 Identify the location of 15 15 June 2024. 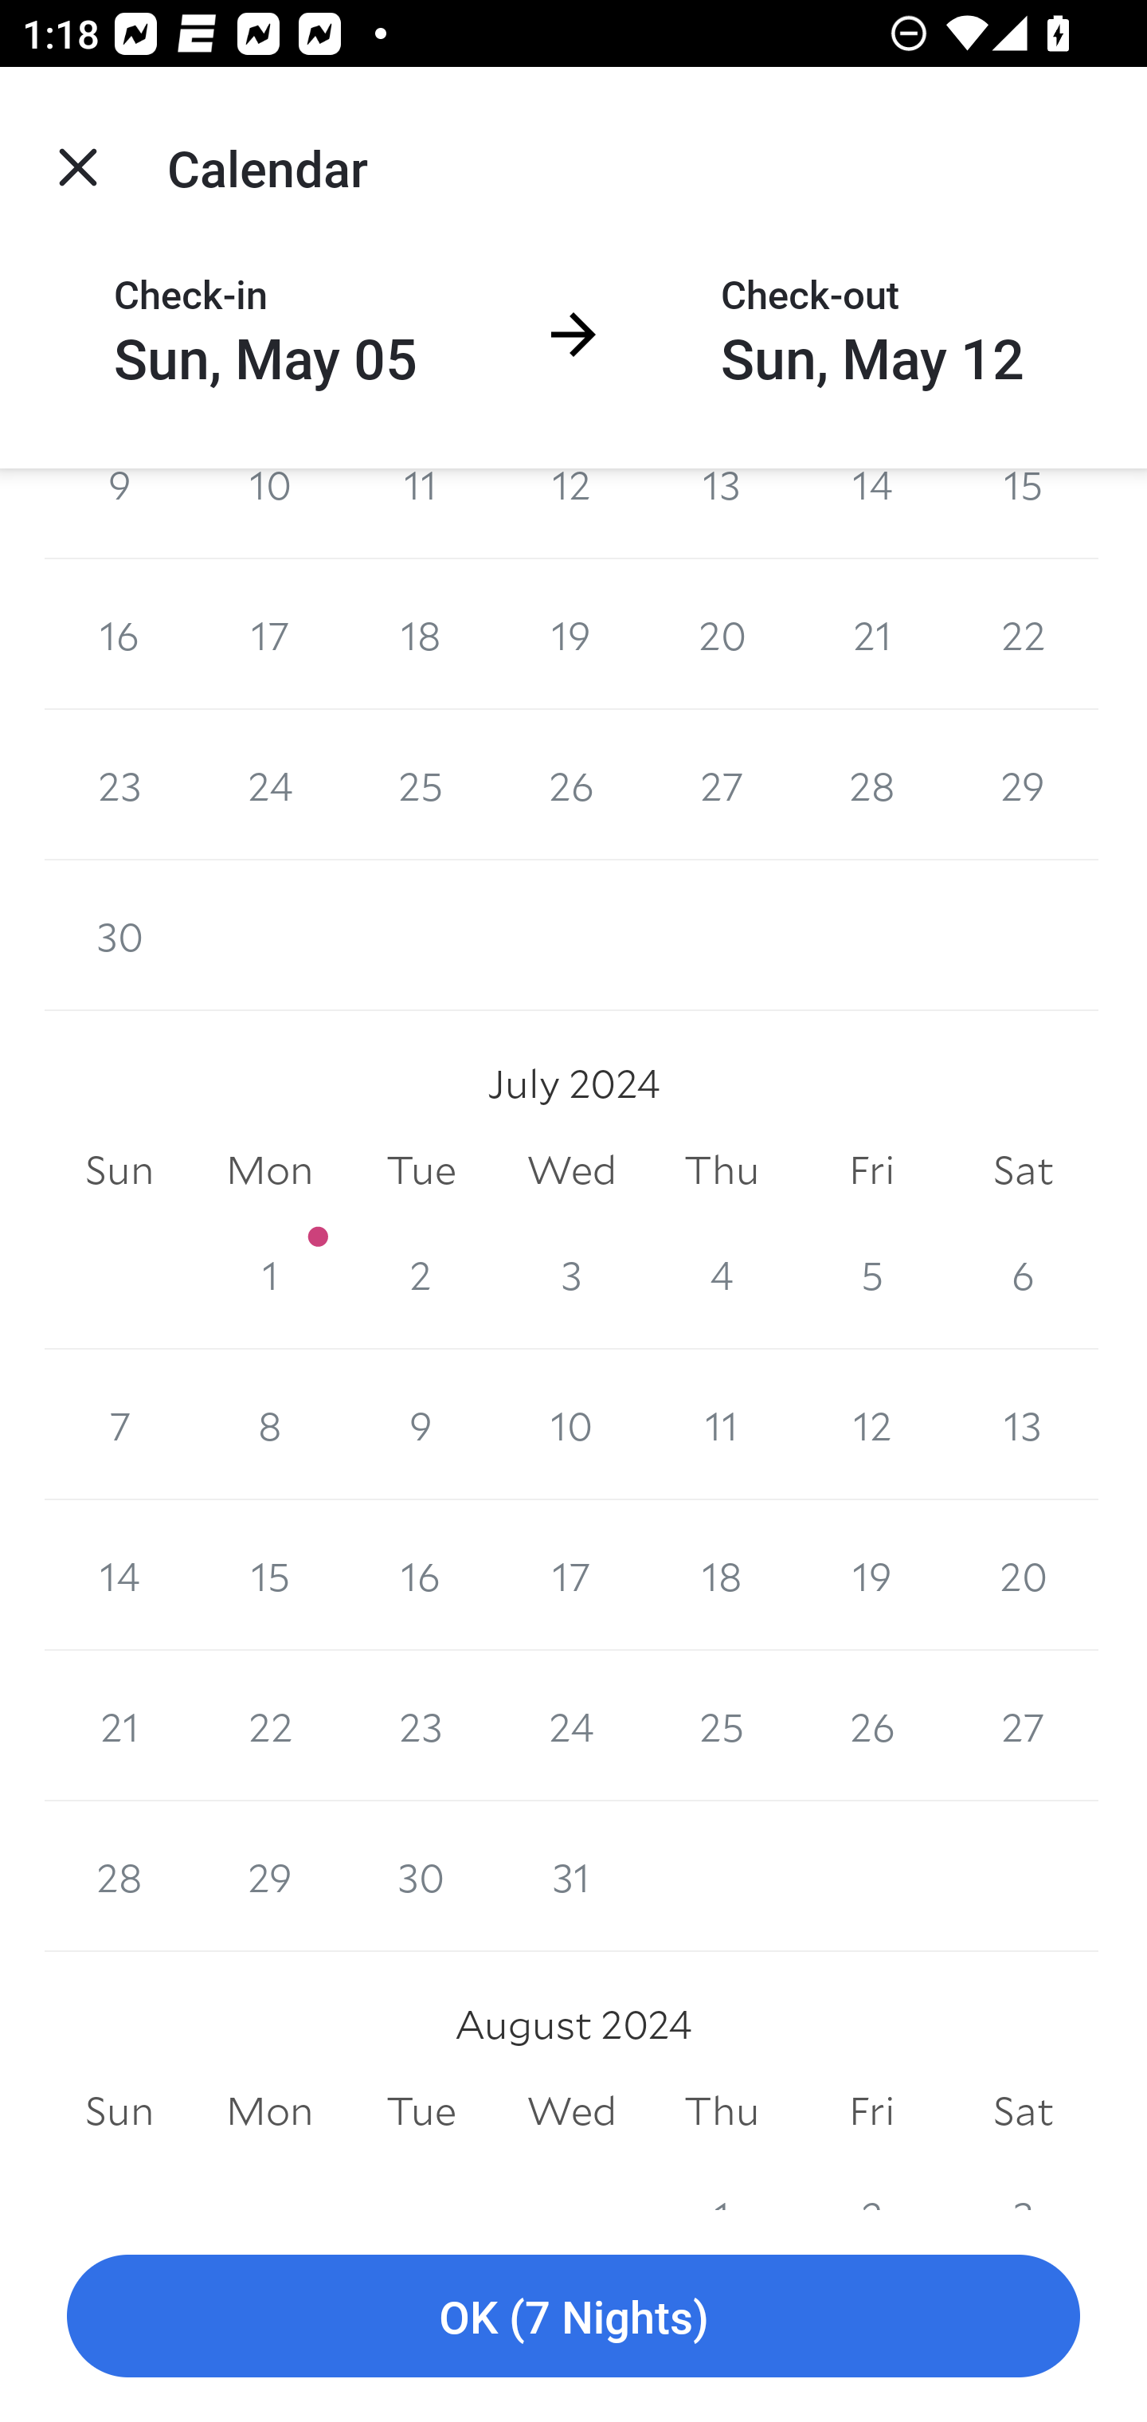
(1023, 513).